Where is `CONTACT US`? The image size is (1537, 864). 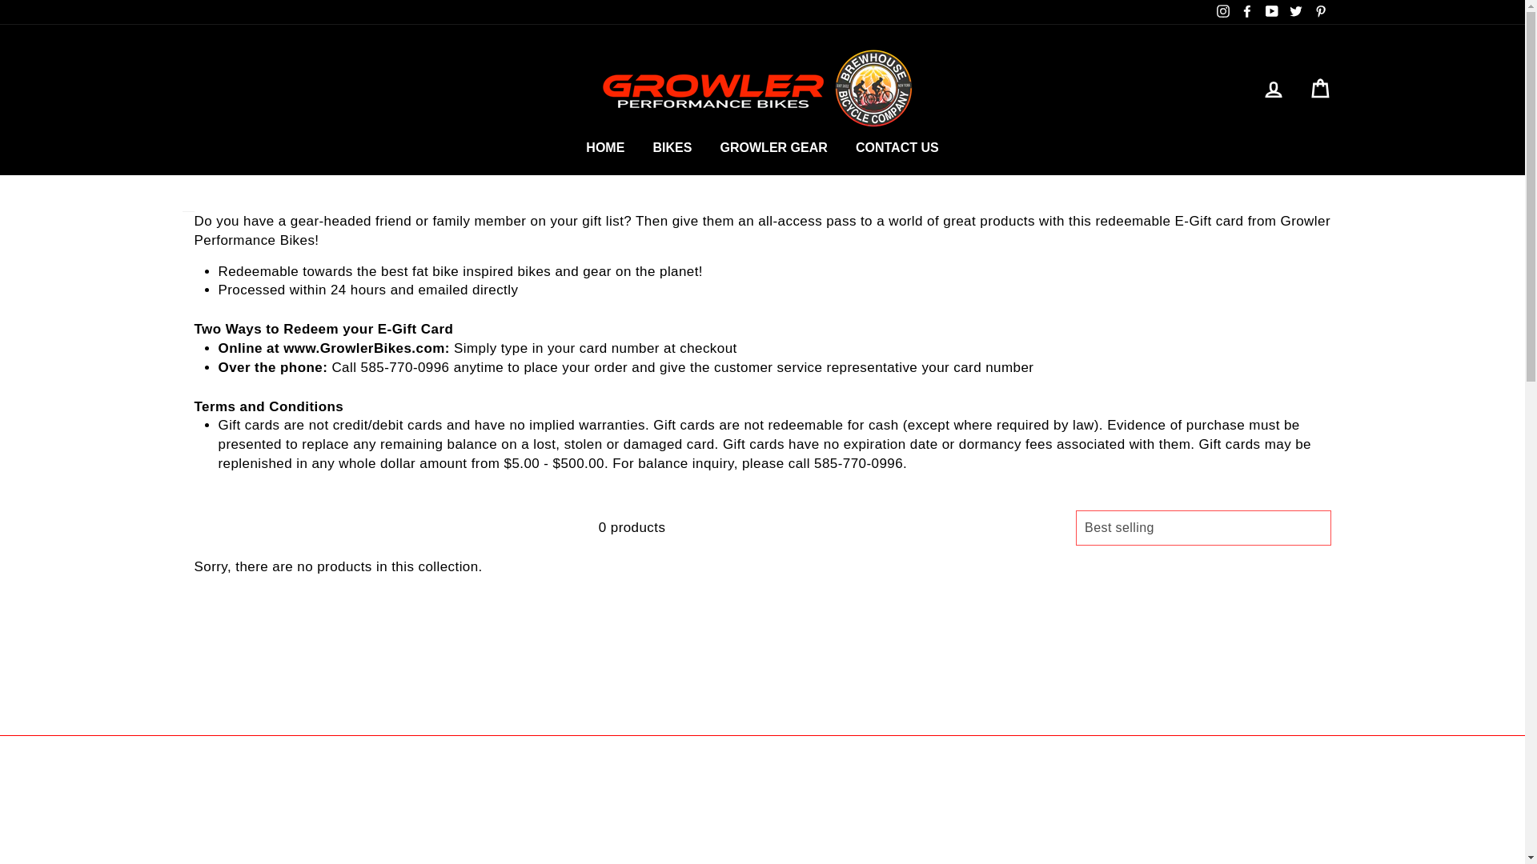
CONTACT US is located at coordinates (897, 147).